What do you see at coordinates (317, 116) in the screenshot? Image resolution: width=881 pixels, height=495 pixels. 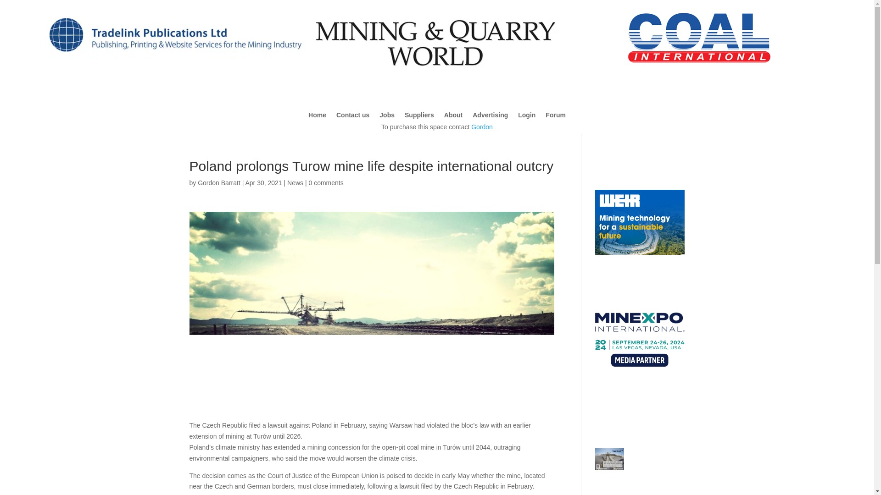 I see `Home` at bounding box center [317, 116].